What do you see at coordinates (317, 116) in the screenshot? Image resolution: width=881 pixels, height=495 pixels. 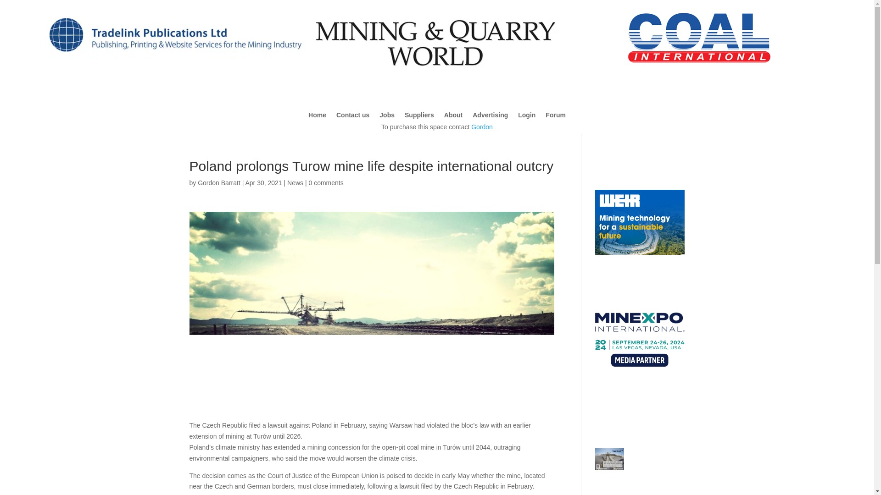 I see `Home` at bounding box center [317, 116].